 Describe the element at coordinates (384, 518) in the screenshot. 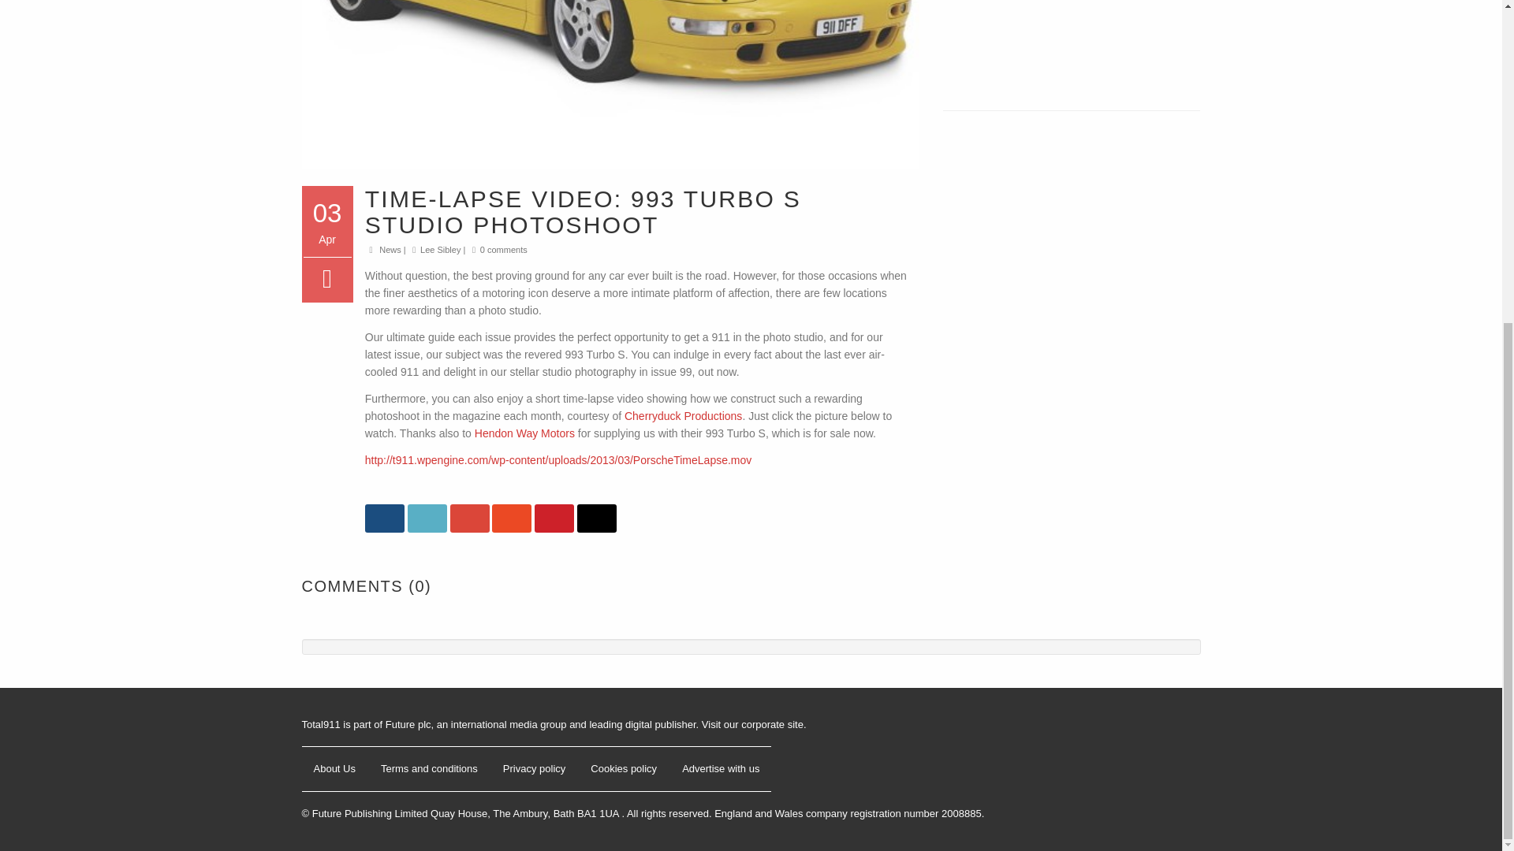

I see `Share on Facebook` at that location.